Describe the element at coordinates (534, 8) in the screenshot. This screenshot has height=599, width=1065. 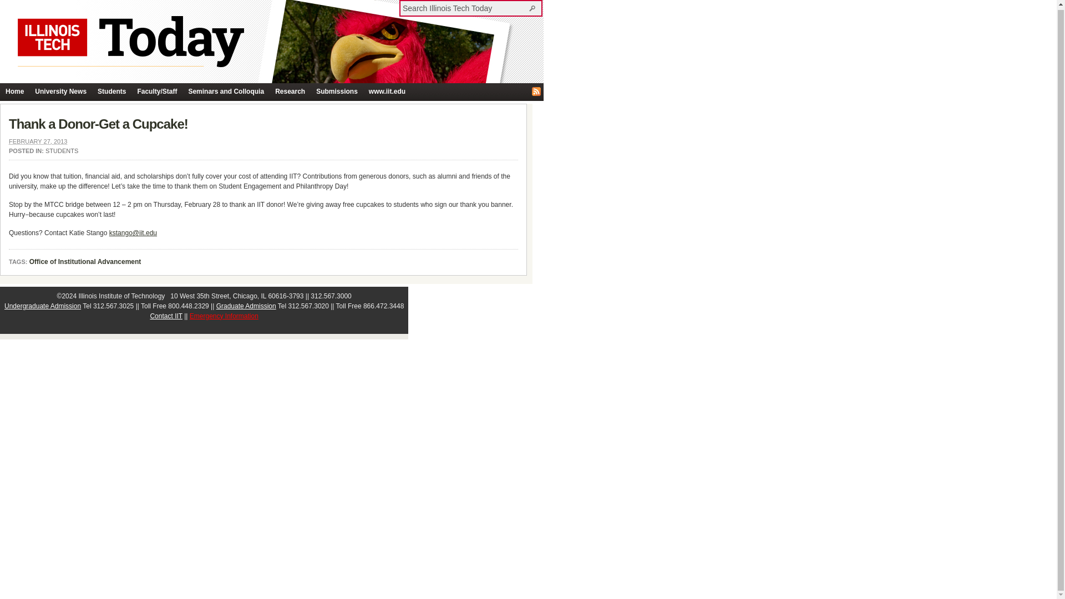
I see `Search Illinois Tech Today` at that location.